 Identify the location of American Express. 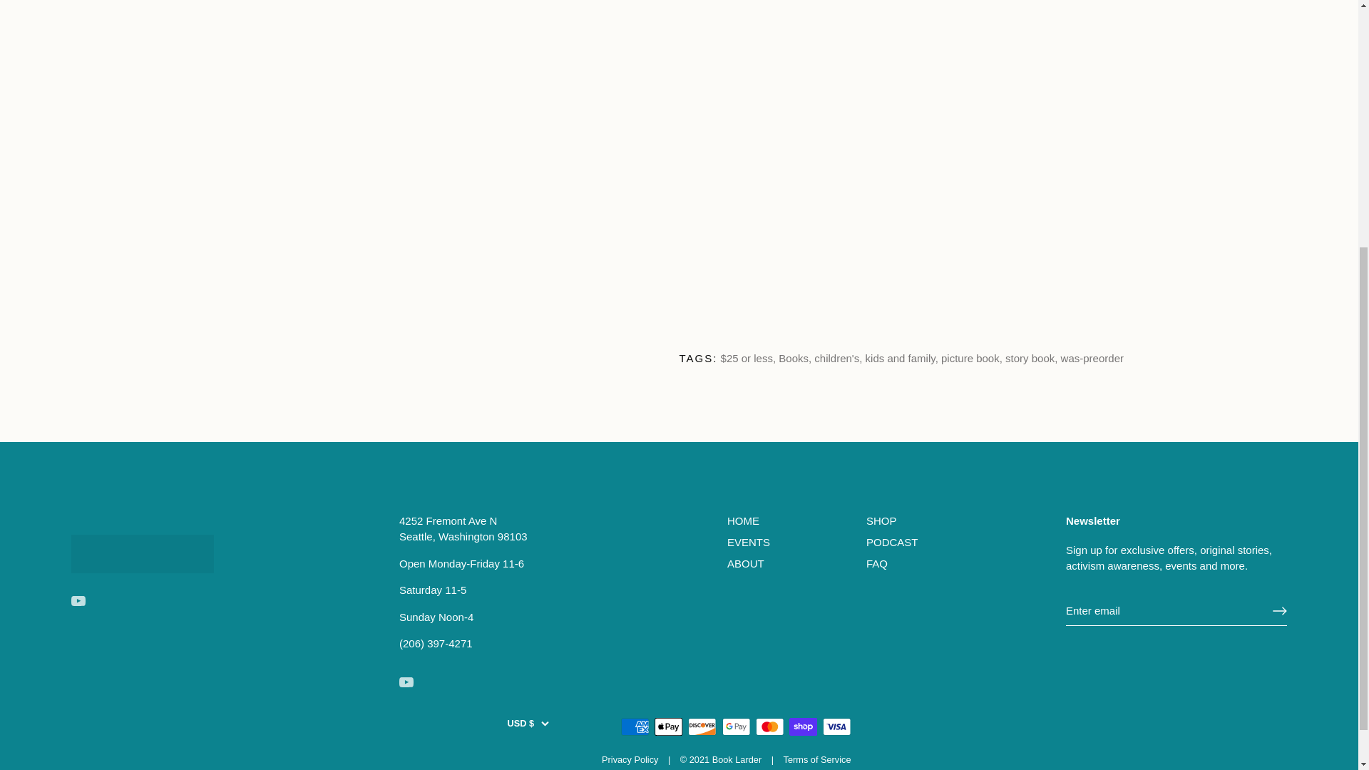
(635, 727).